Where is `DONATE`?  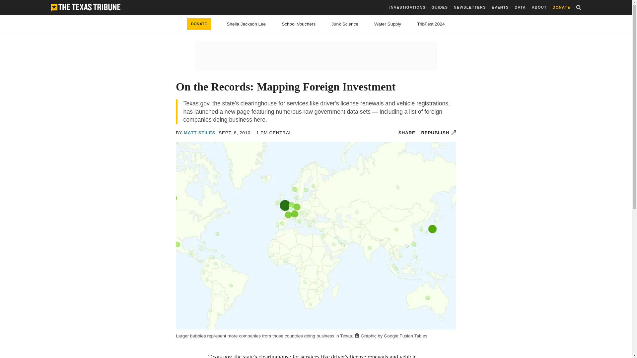
DONATE is located at coordinates (199, 24).